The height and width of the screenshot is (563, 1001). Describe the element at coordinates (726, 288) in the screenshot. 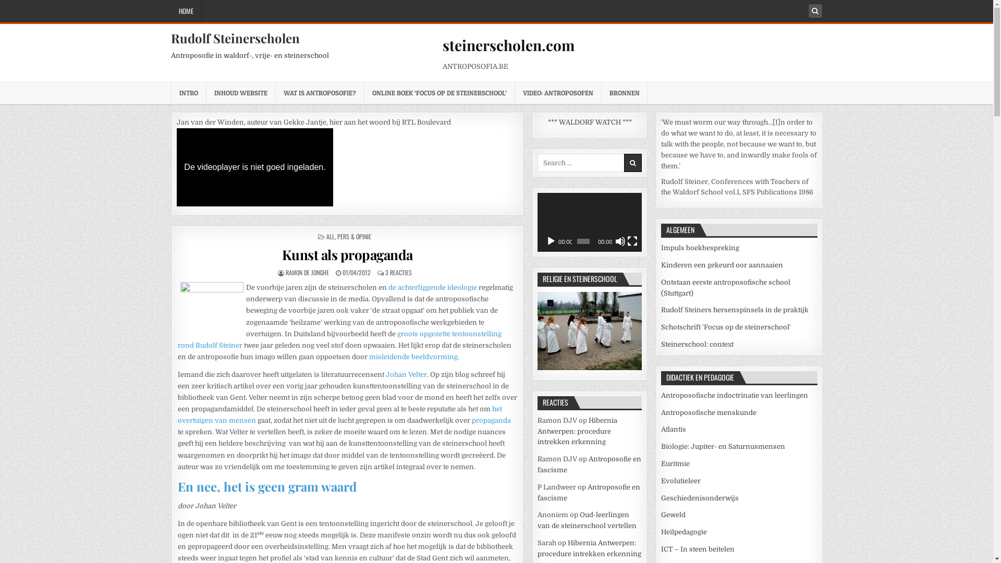

I see `Ontstaan eerste antroposofische school (Stuttgart)` at that location.